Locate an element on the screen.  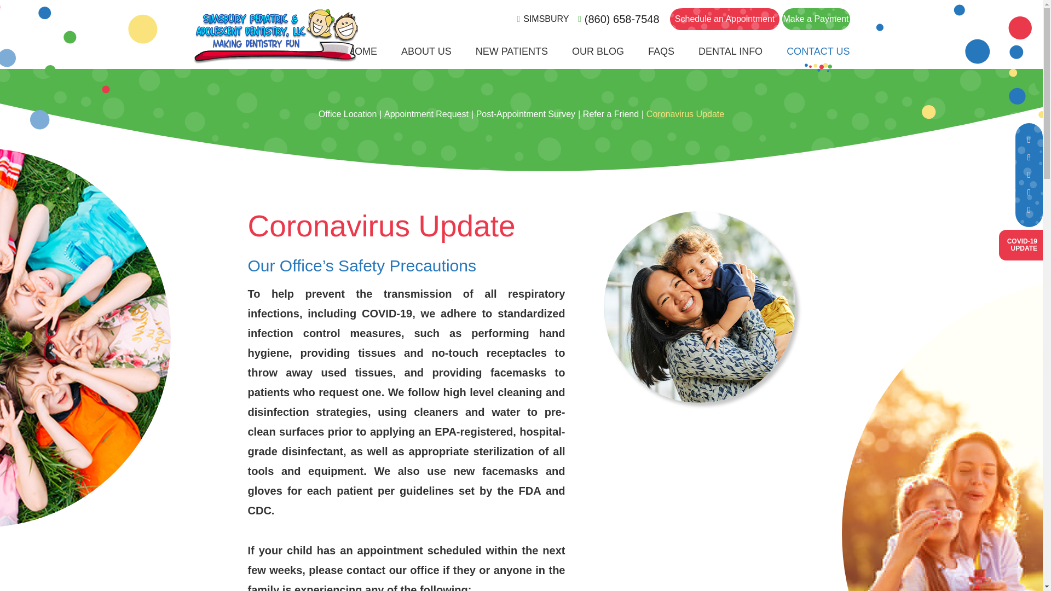
HOME is located at coordinates (362, 58).